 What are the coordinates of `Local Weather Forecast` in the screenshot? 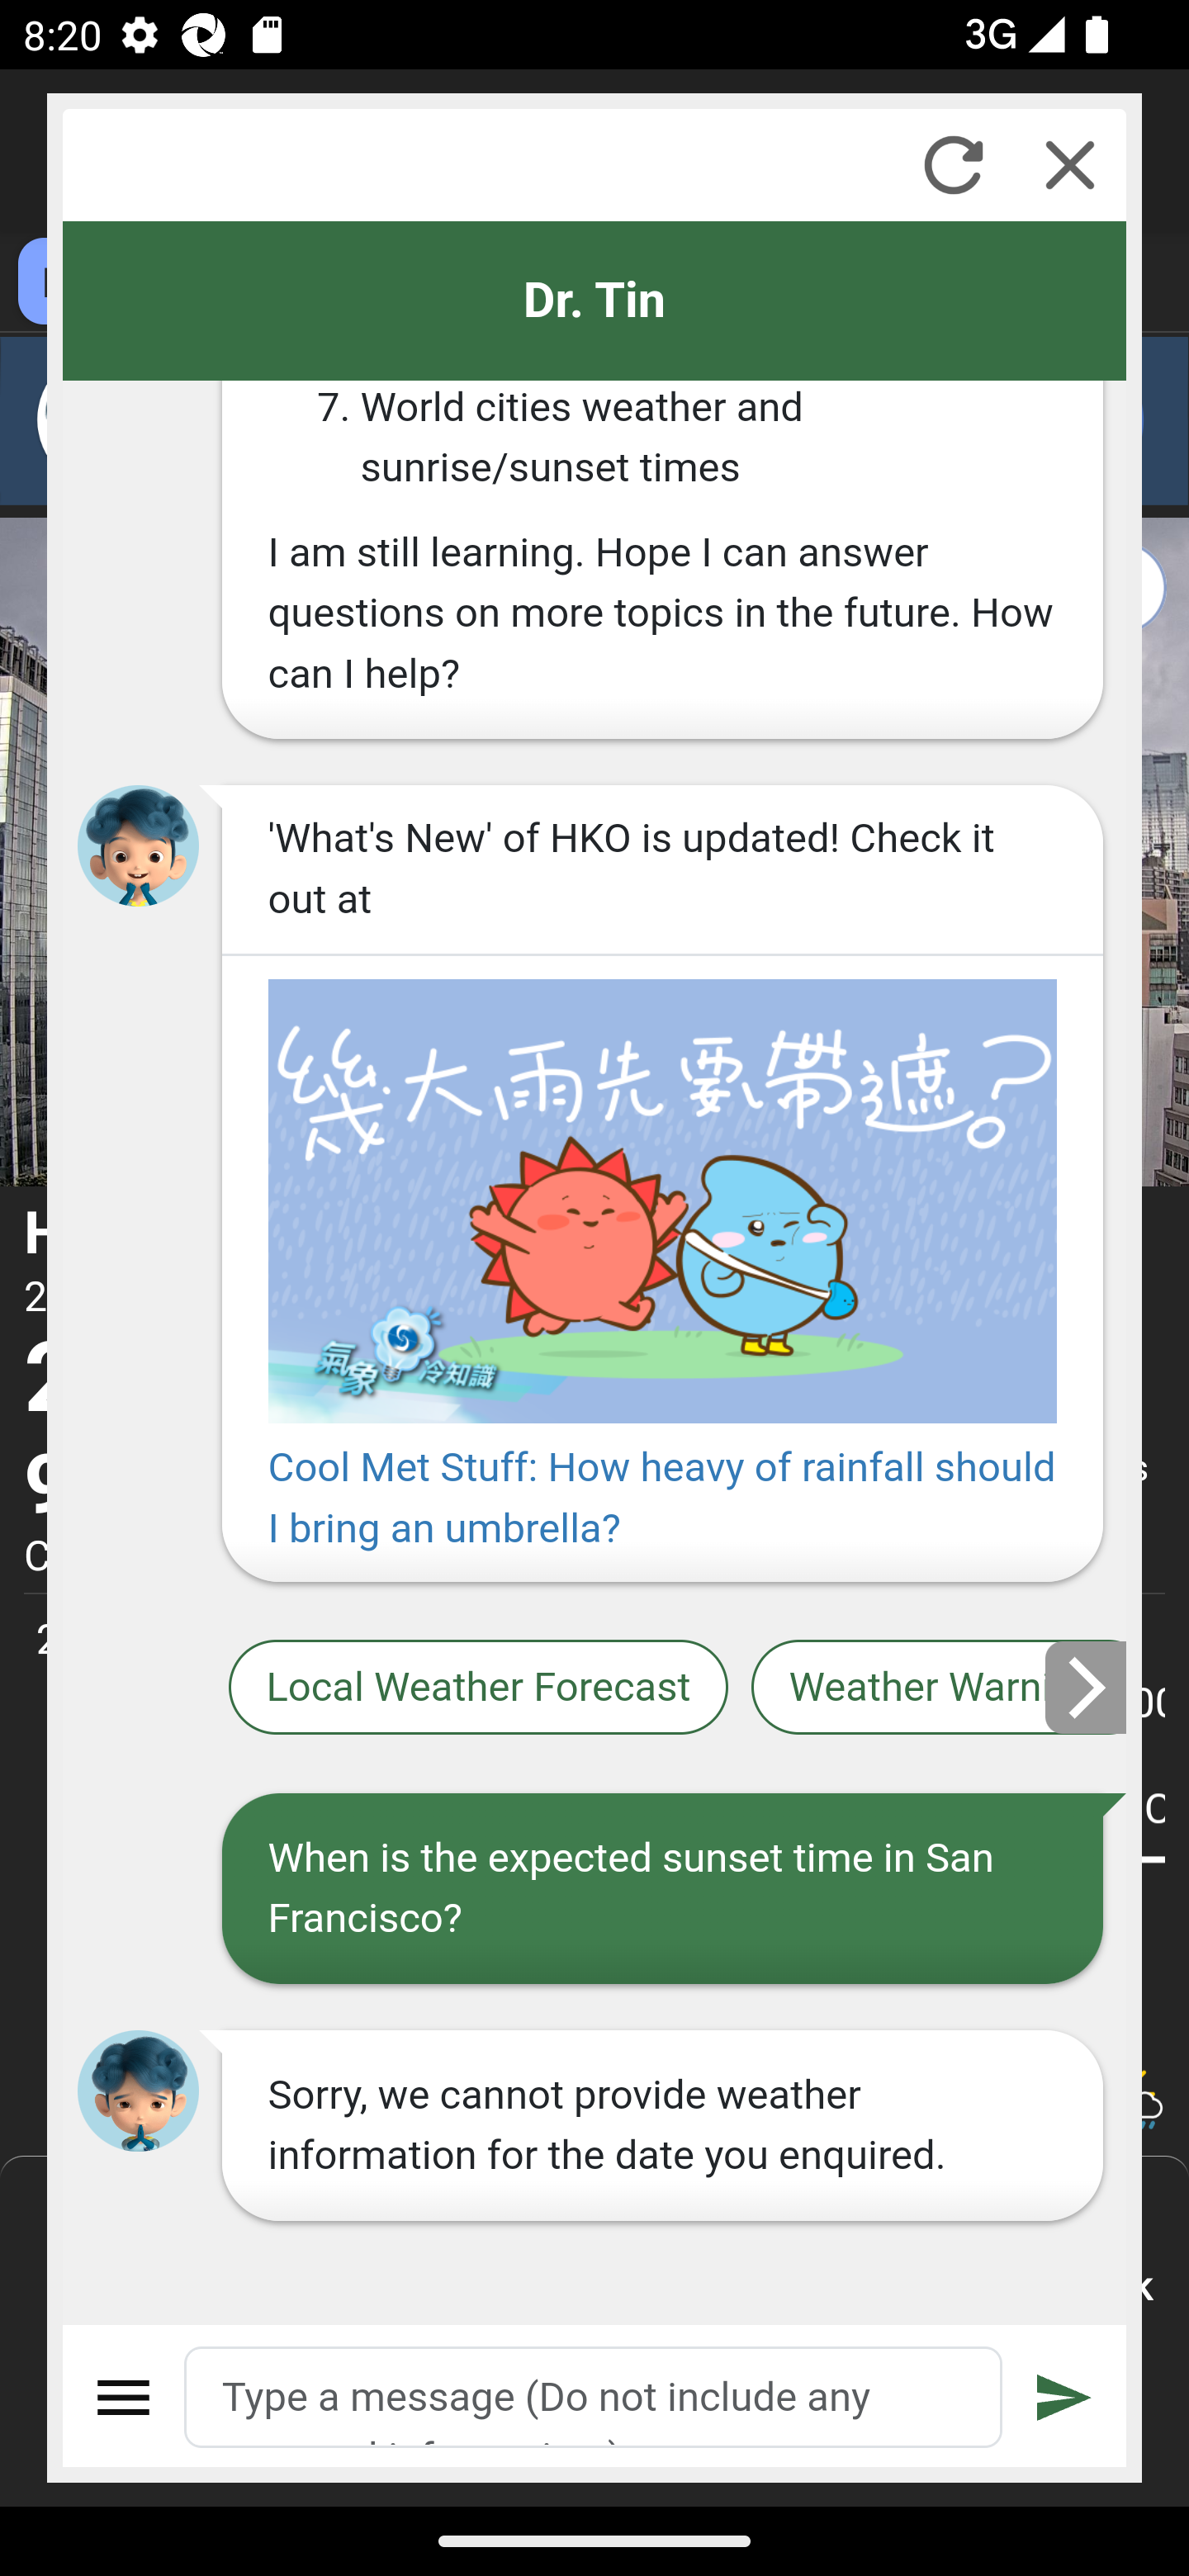 It's located at (479, 1687).